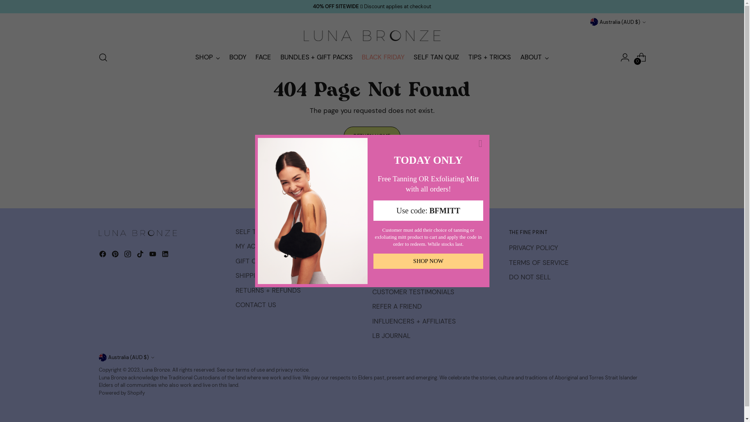 This screenshot has height=422, width=750. I want to click on RETURNS + REFUNDS, so click(268, 290).